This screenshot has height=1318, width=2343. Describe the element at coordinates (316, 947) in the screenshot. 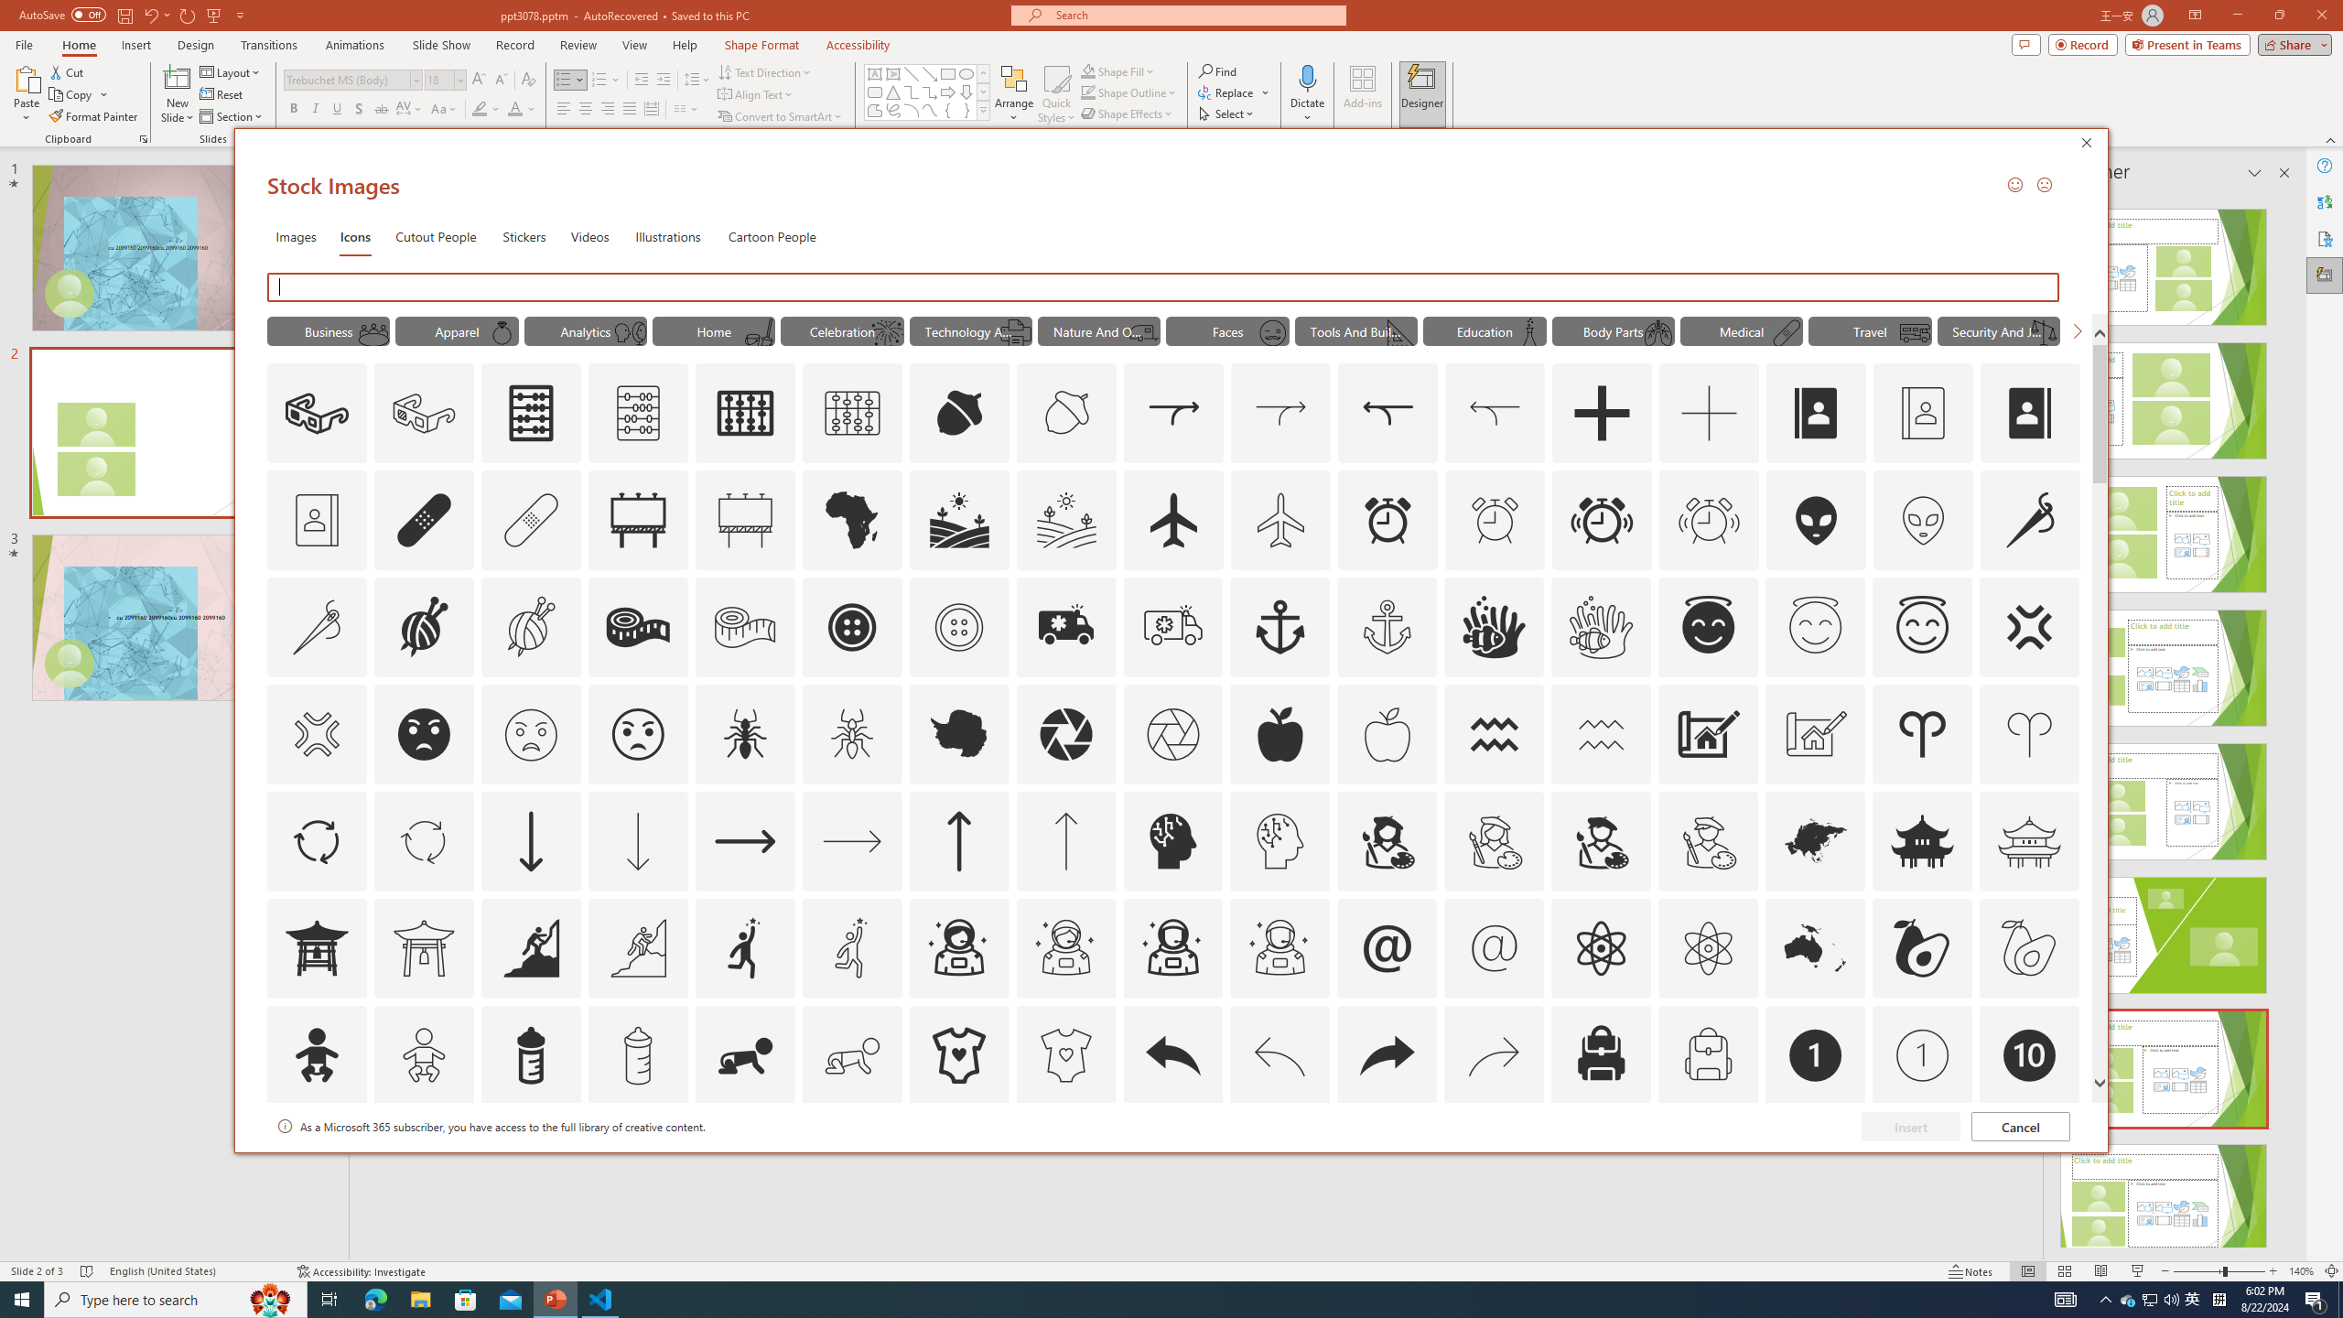

I see `AutomationID: Icons_AsianTemple1` at that location.